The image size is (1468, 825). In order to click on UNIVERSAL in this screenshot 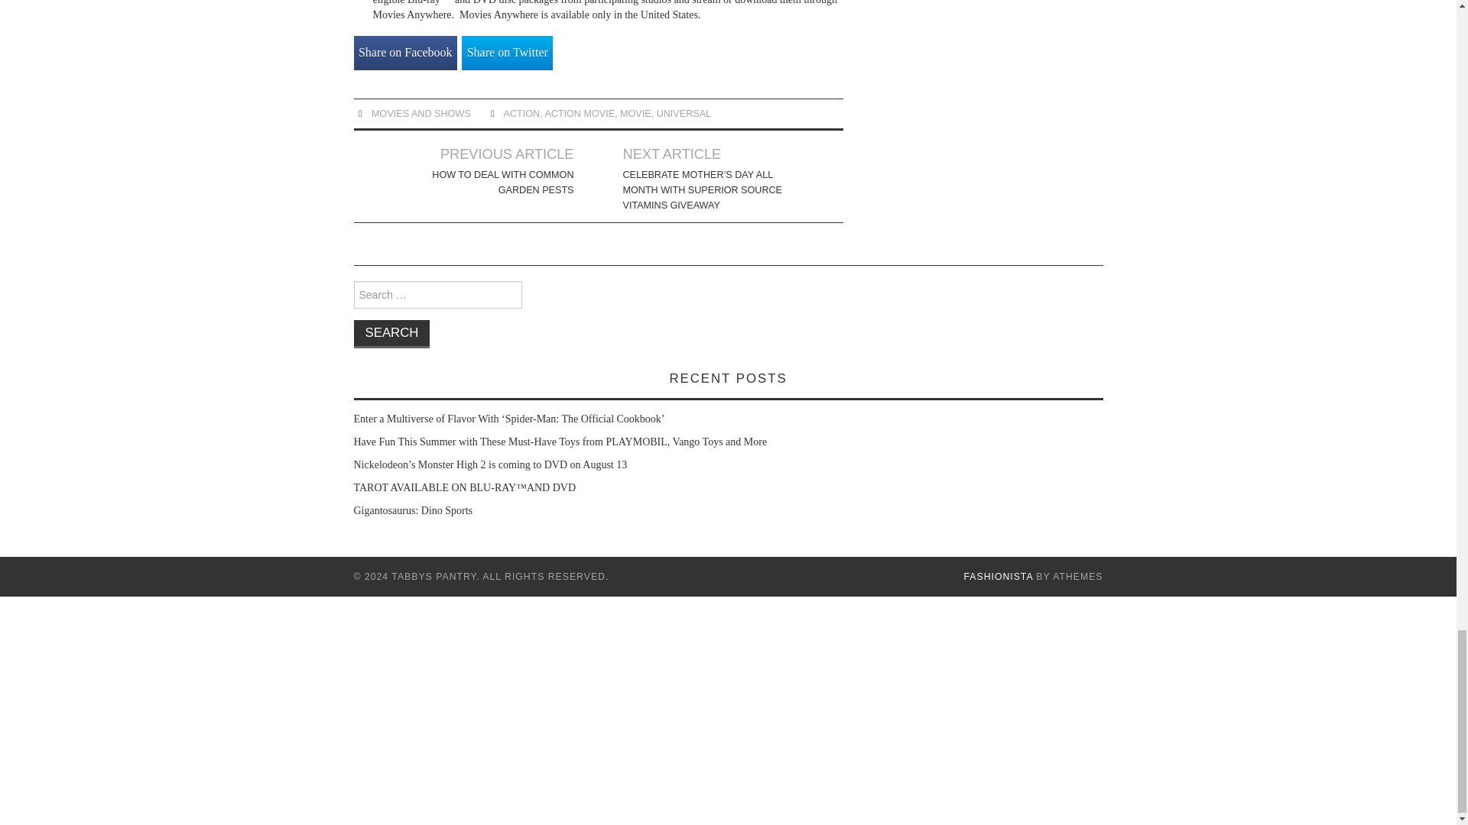, I will do `click(684, 113)`.